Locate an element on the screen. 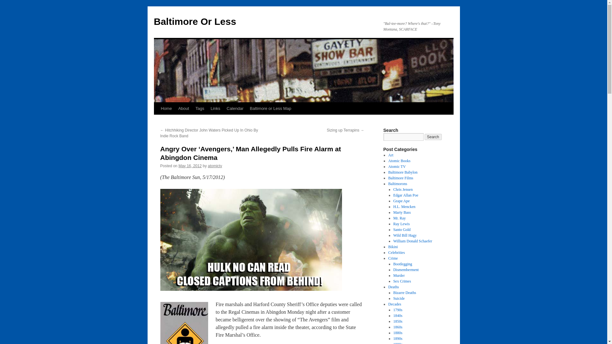 This screenshot has height=344, width=612. Mr. Ray is located at coordinates (399, 218).